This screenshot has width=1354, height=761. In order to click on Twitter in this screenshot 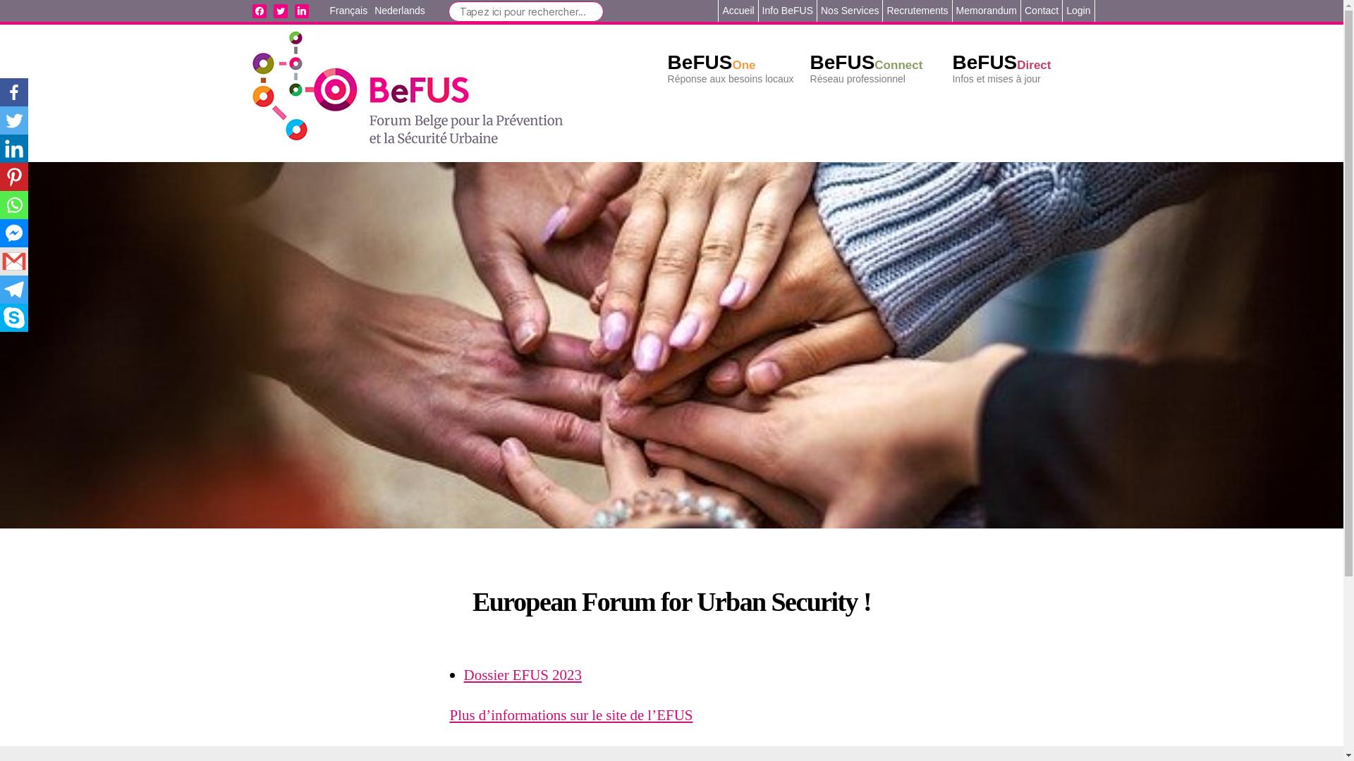, I will do `click(14, 120)`.